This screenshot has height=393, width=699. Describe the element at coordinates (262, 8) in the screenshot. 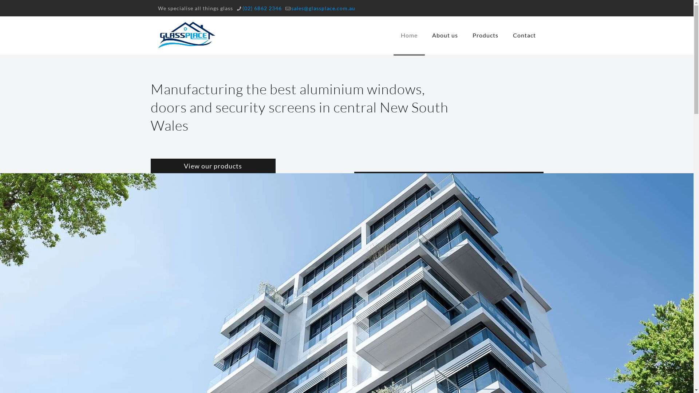

I see `(02) 6862 2346` at that location.